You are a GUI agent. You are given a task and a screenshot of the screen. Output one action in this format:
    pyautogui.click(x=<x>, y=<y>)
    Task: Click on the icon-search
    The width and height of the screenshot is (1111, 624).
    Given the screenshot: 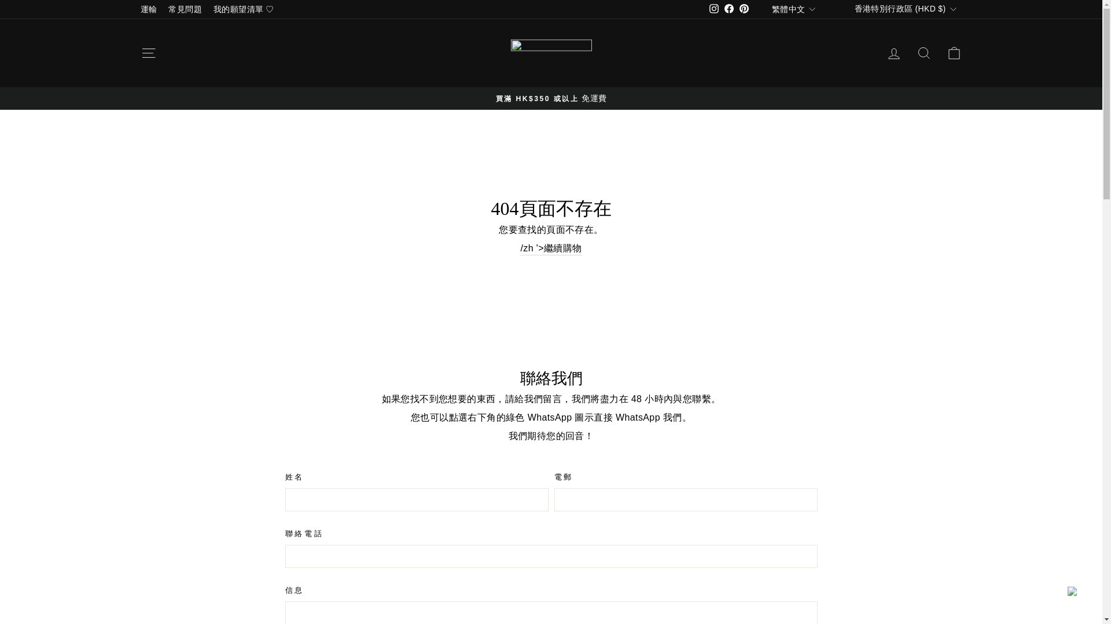 What is the action you would take?
    pyautogui.click(x=729, y=9)
    